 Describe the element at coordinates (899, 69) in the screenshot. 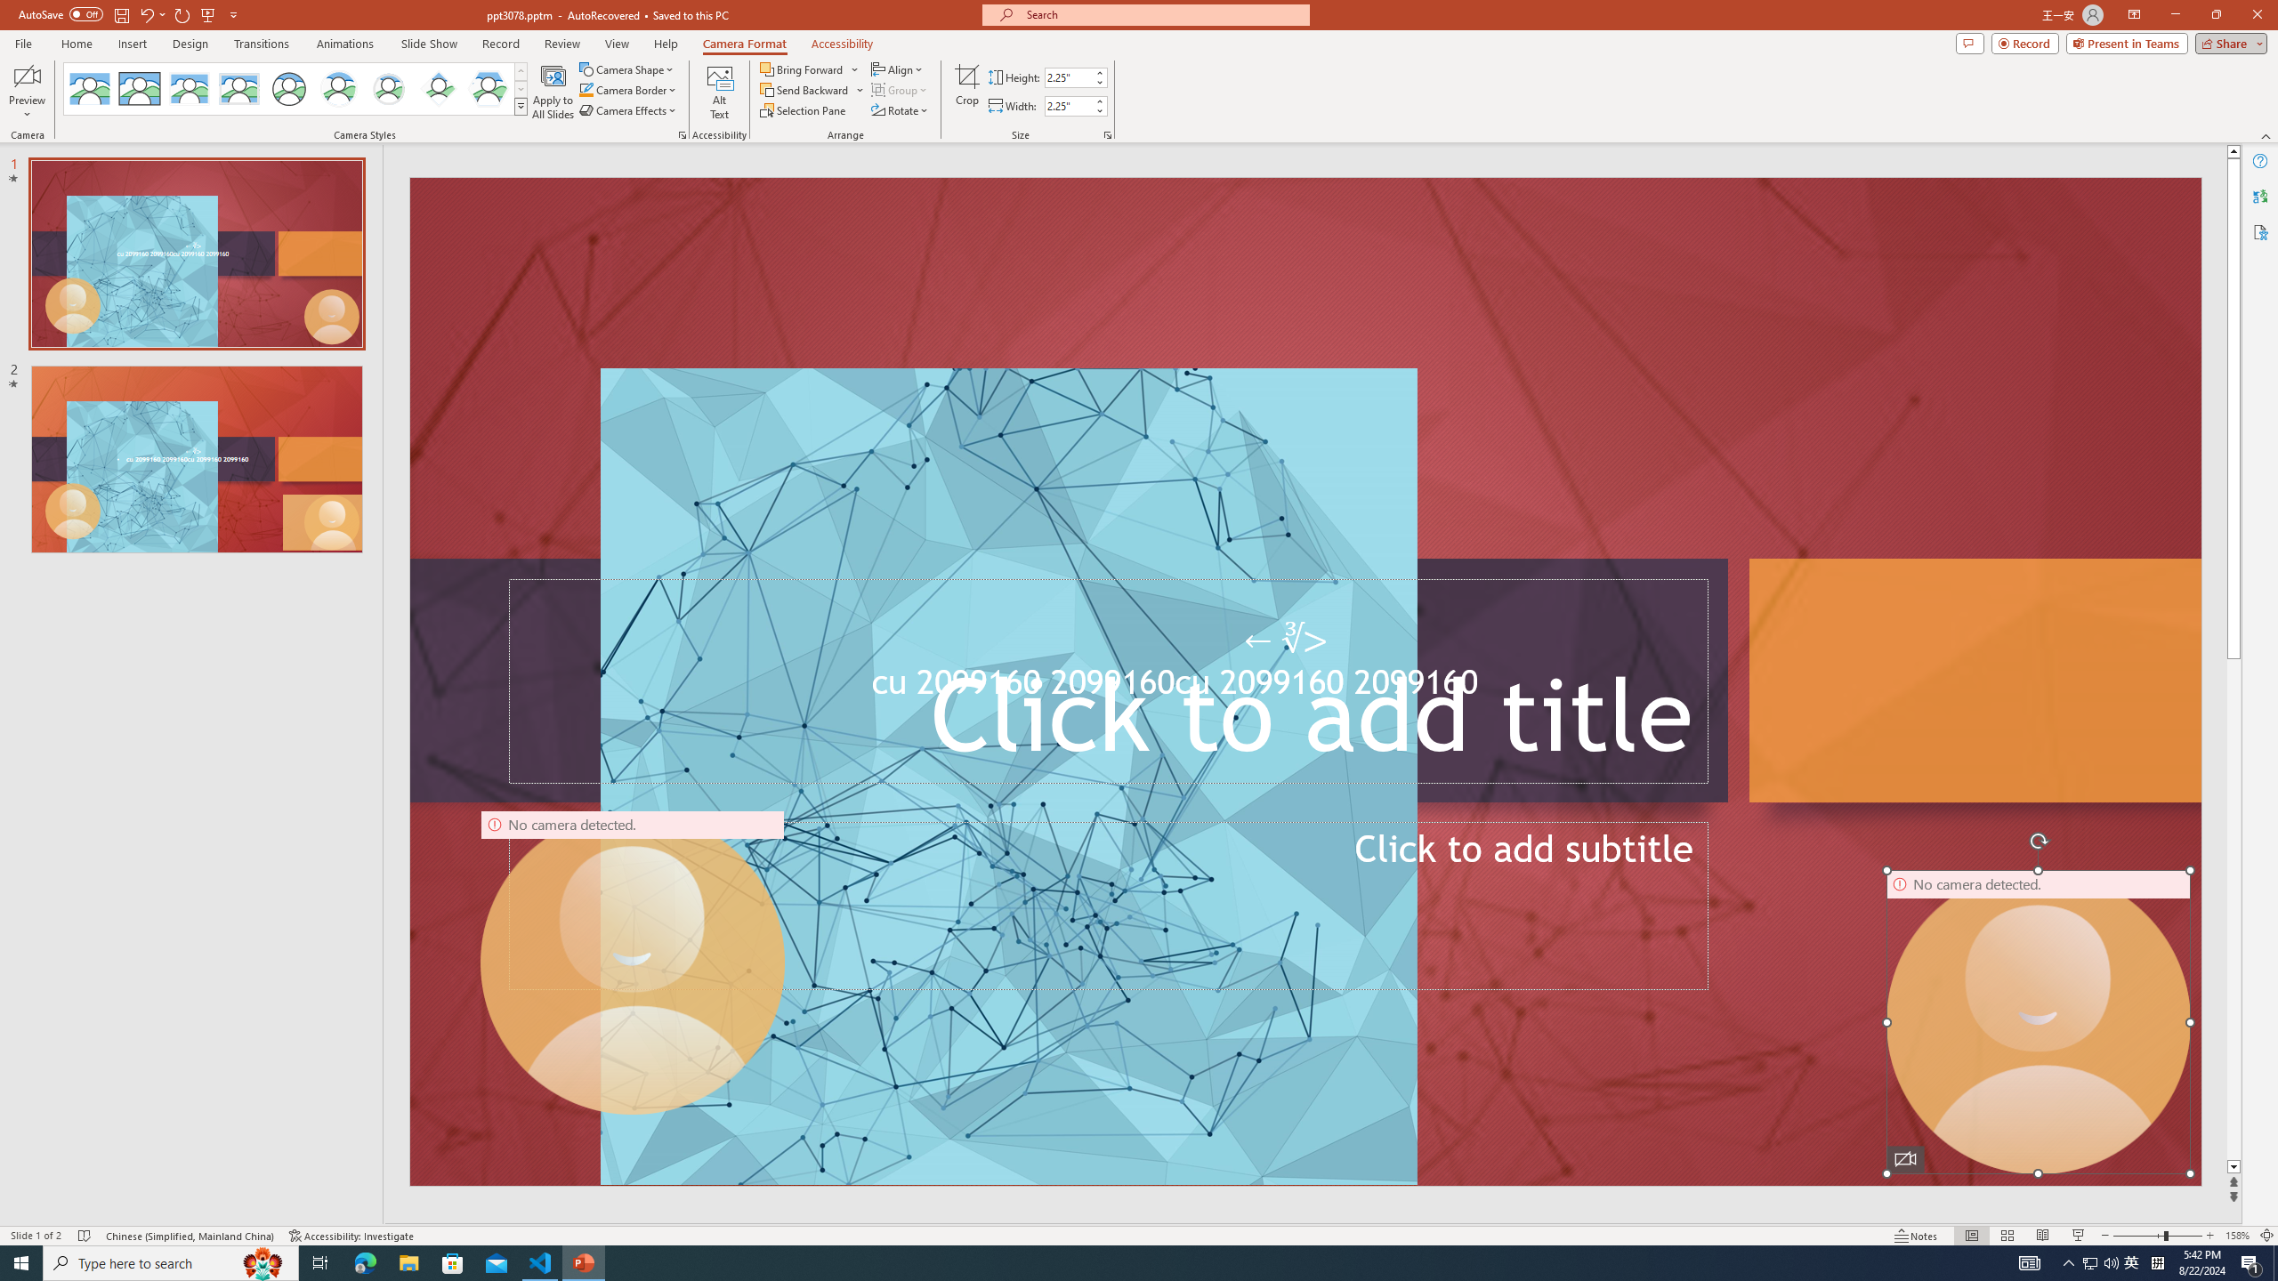

I see `Align` at that location.